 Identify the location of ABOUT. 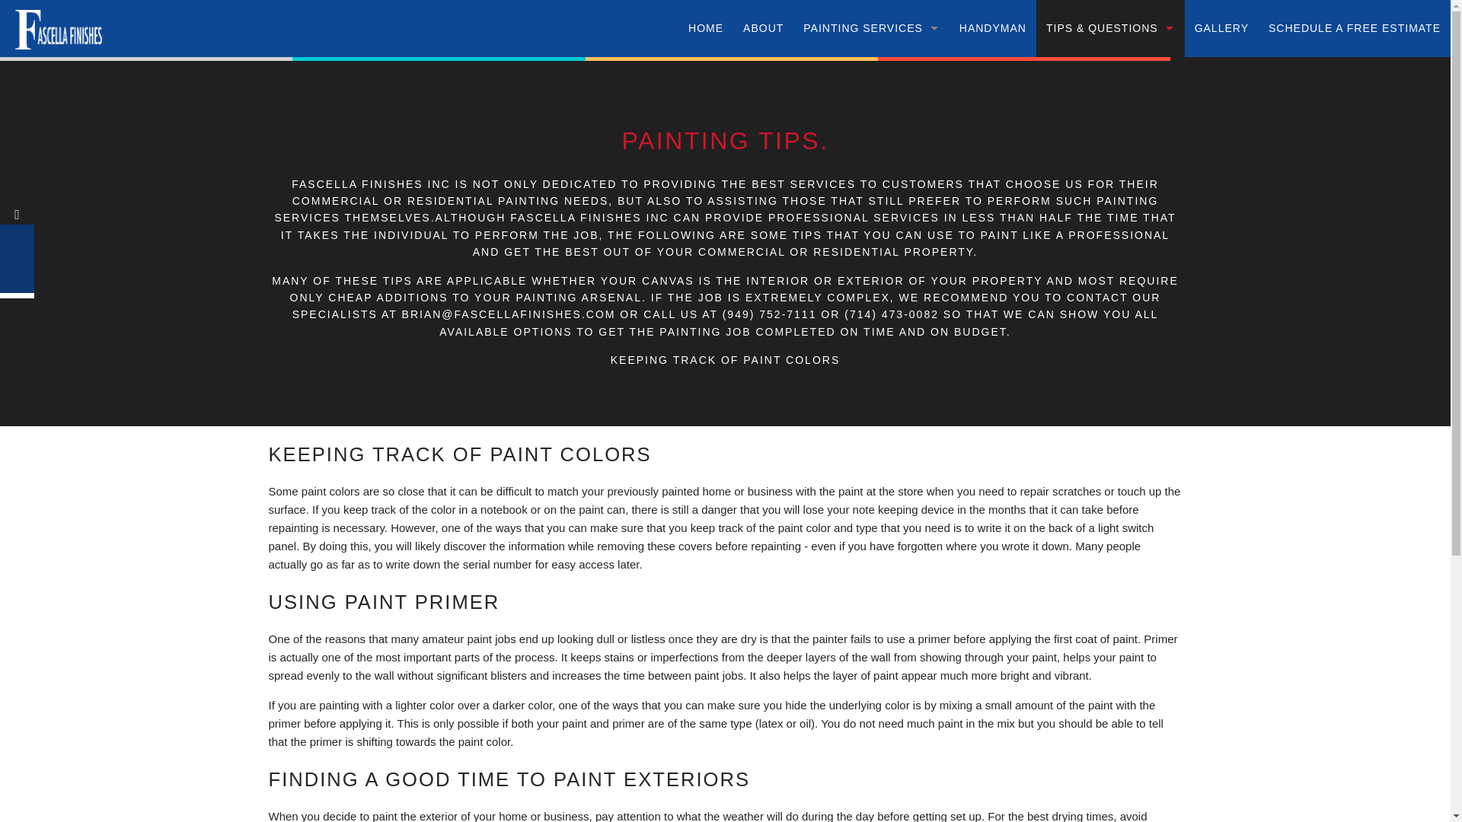
(763, 28).